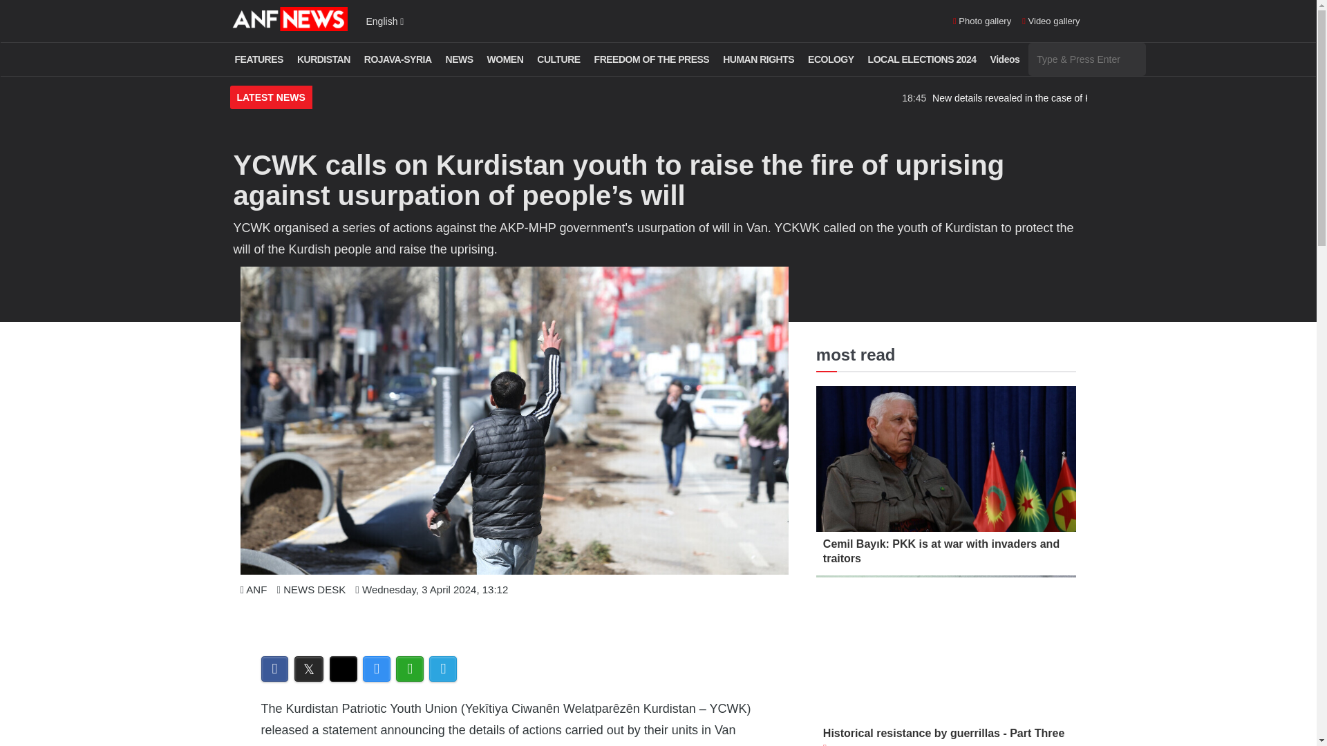  I want to click on WOMEN, so click(505, 59).